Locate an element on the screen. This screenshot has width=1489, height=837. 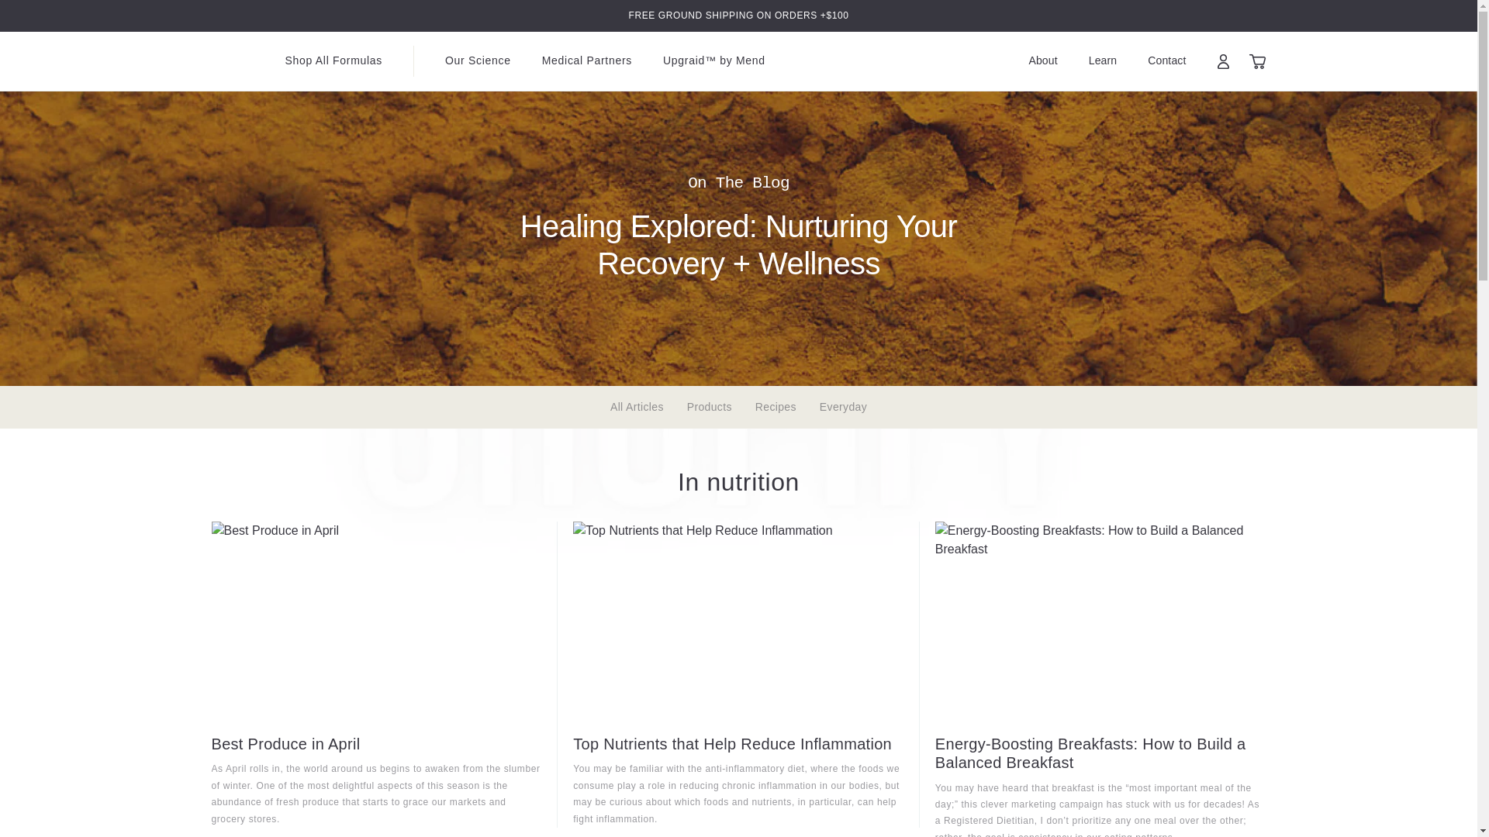
Our Science is located at coordinates (478, 60).